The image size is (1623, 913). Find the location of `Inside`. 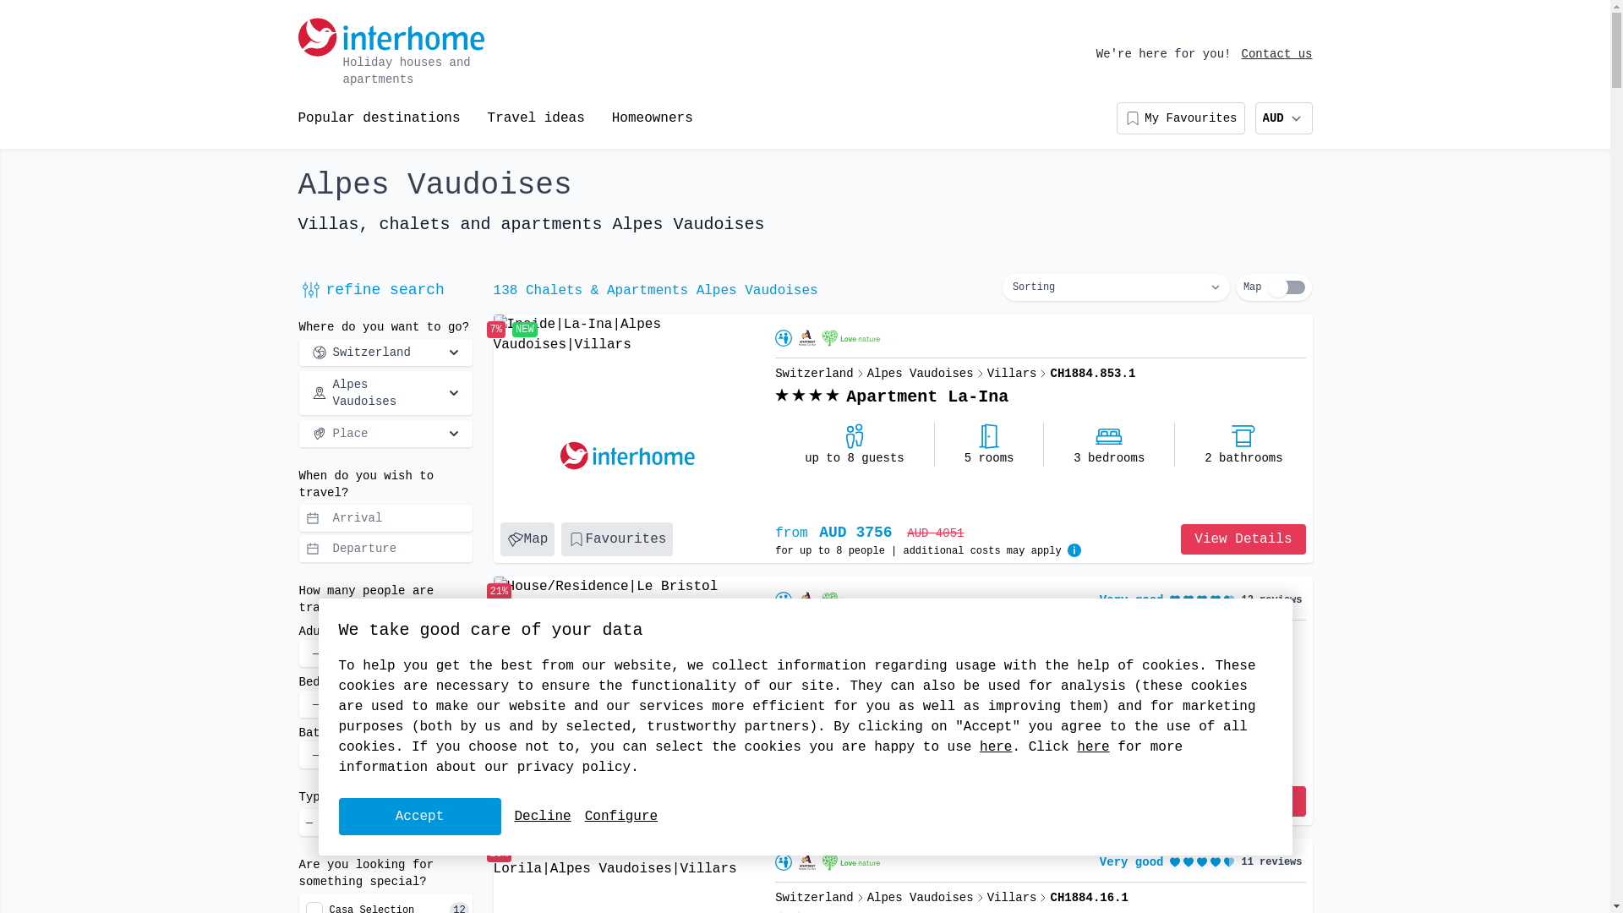

Inside is located at coordinates (628, 335).